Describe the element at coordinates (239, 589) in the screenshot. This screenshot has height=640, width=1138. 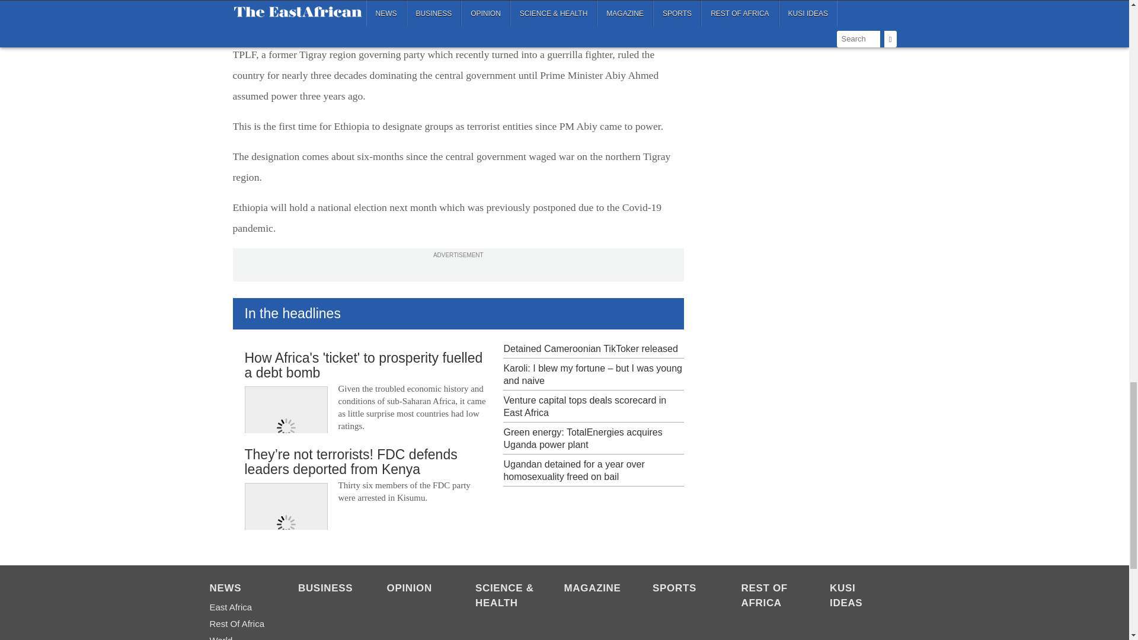
I see `News` at that location.